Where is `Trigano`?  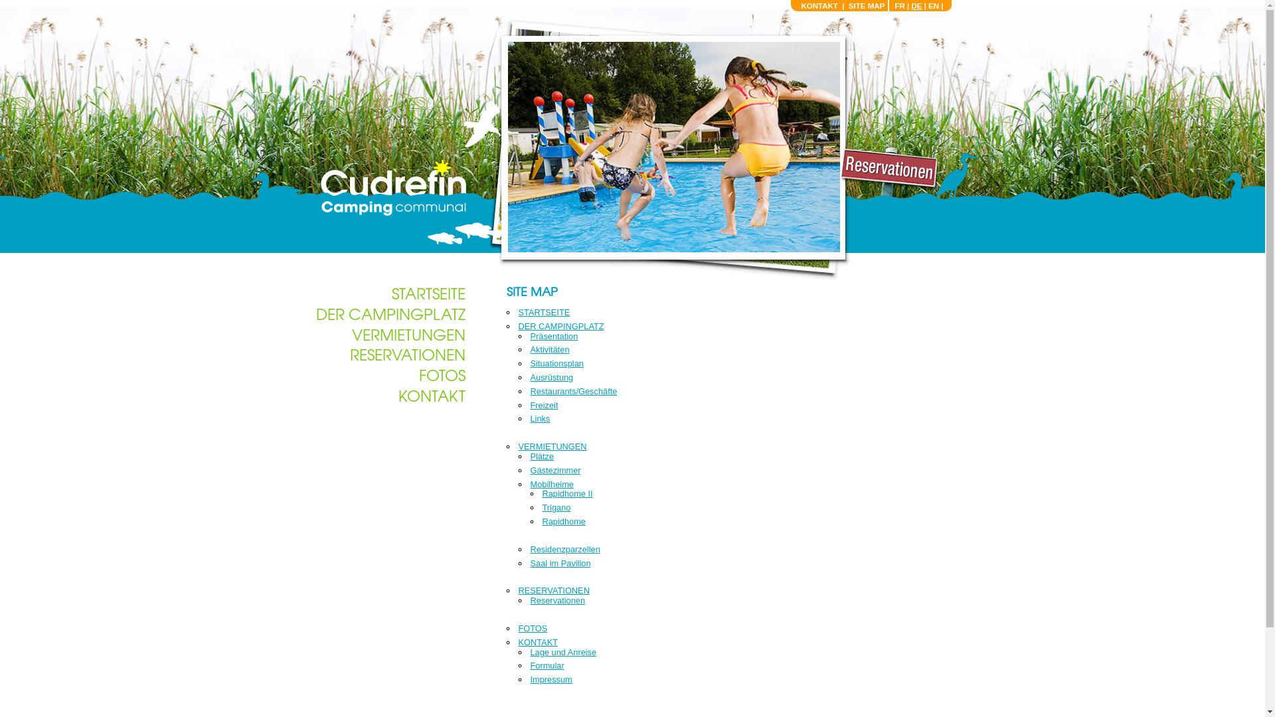
Trigano is located at coordinates (556, 507).